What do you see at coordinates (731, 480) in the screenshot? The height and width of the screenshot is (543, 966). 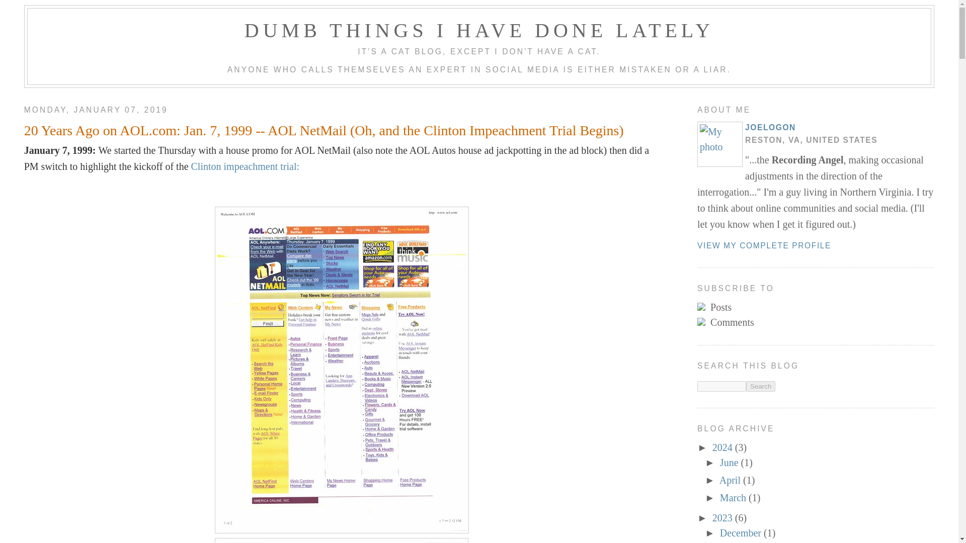 I see `April` at bounding box center [731, 480].